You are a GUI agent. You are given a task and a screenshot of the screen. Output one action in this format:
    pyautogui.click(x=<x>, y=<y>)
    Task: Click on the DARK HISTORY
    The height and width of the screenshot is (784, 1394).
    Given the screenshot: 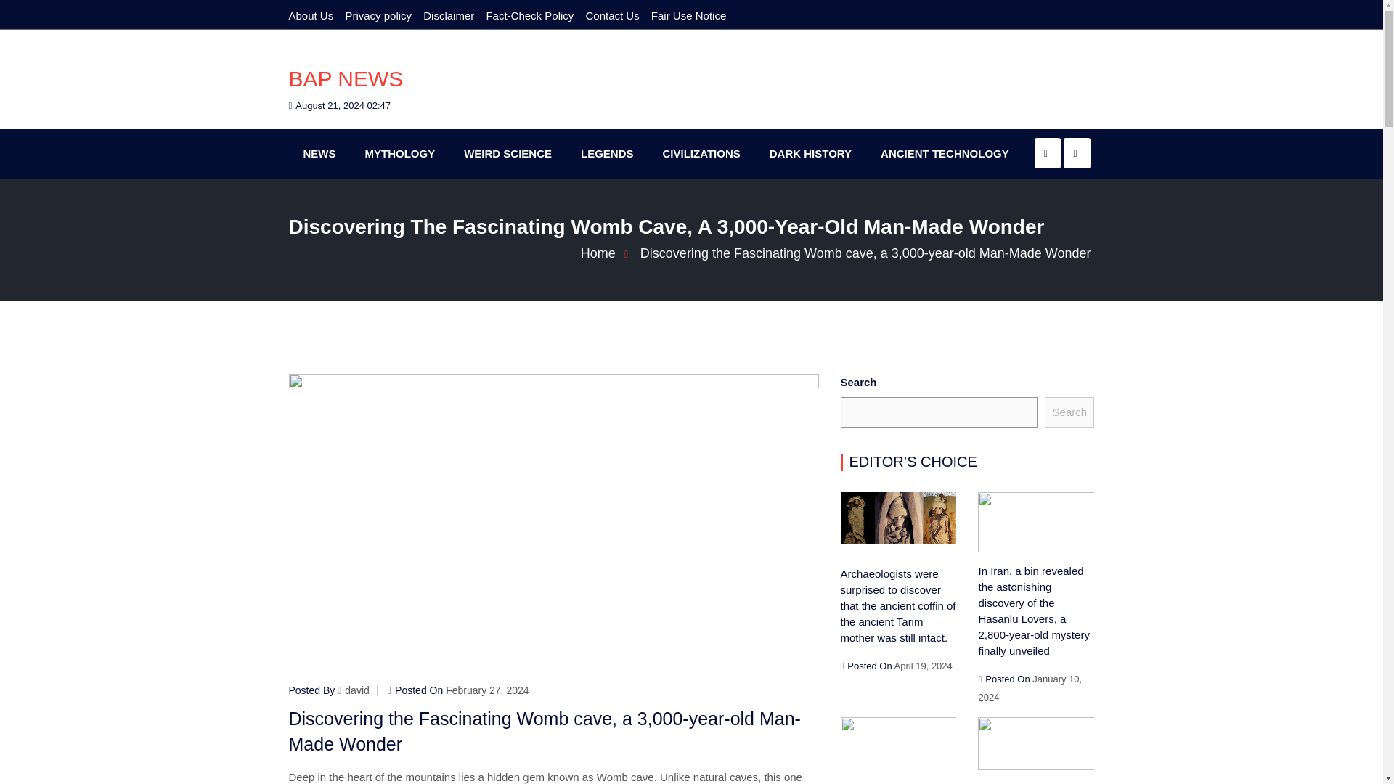 What is the action you would take?
    pyautogui.click(x=810, y=154)
    